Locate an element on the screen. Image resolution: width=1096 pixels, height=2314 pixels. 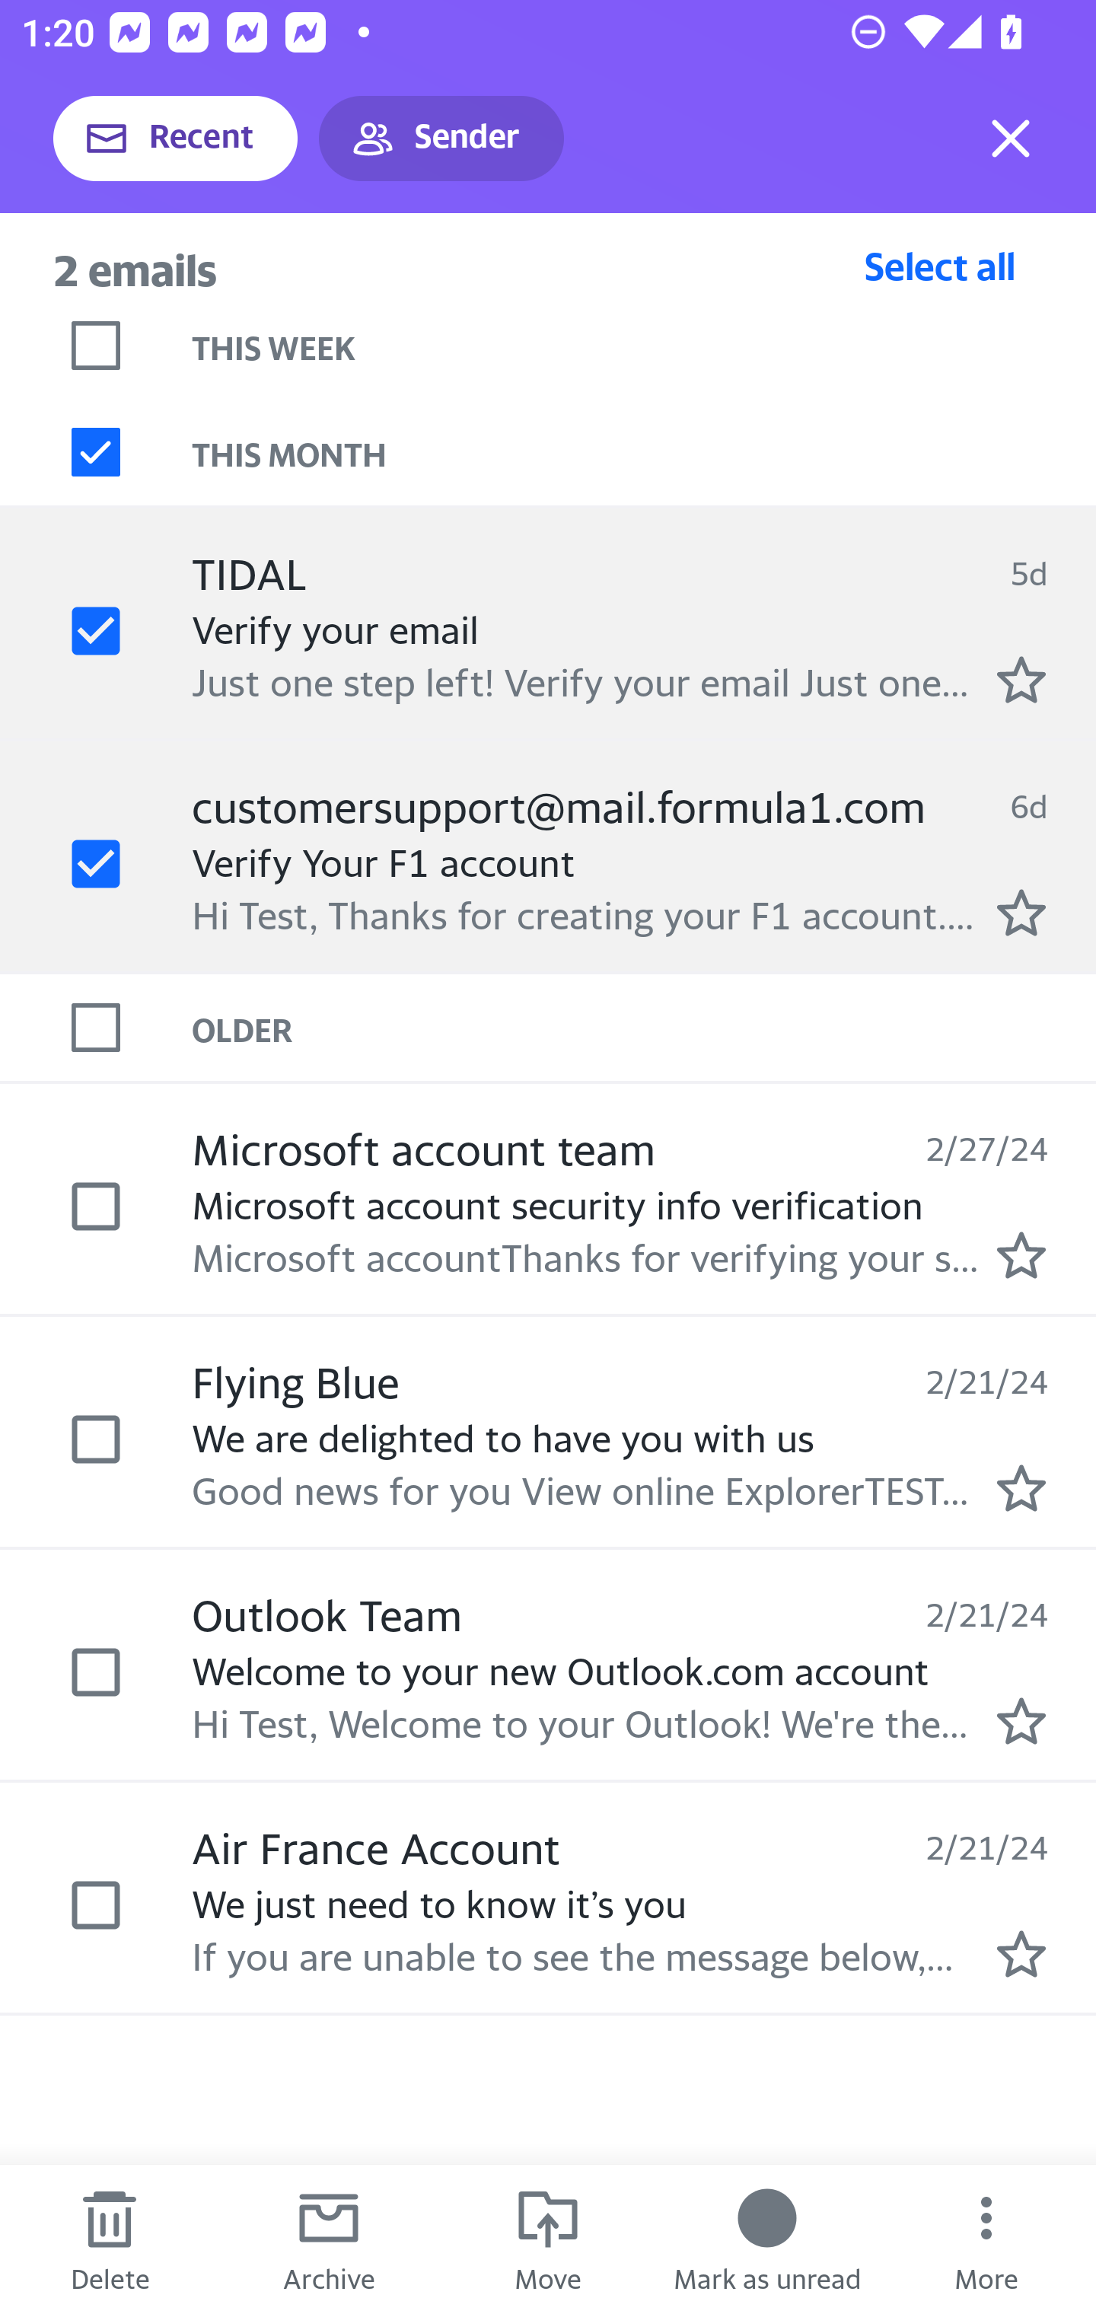
Mark as starred. is located at coordinates (1021, 1255).